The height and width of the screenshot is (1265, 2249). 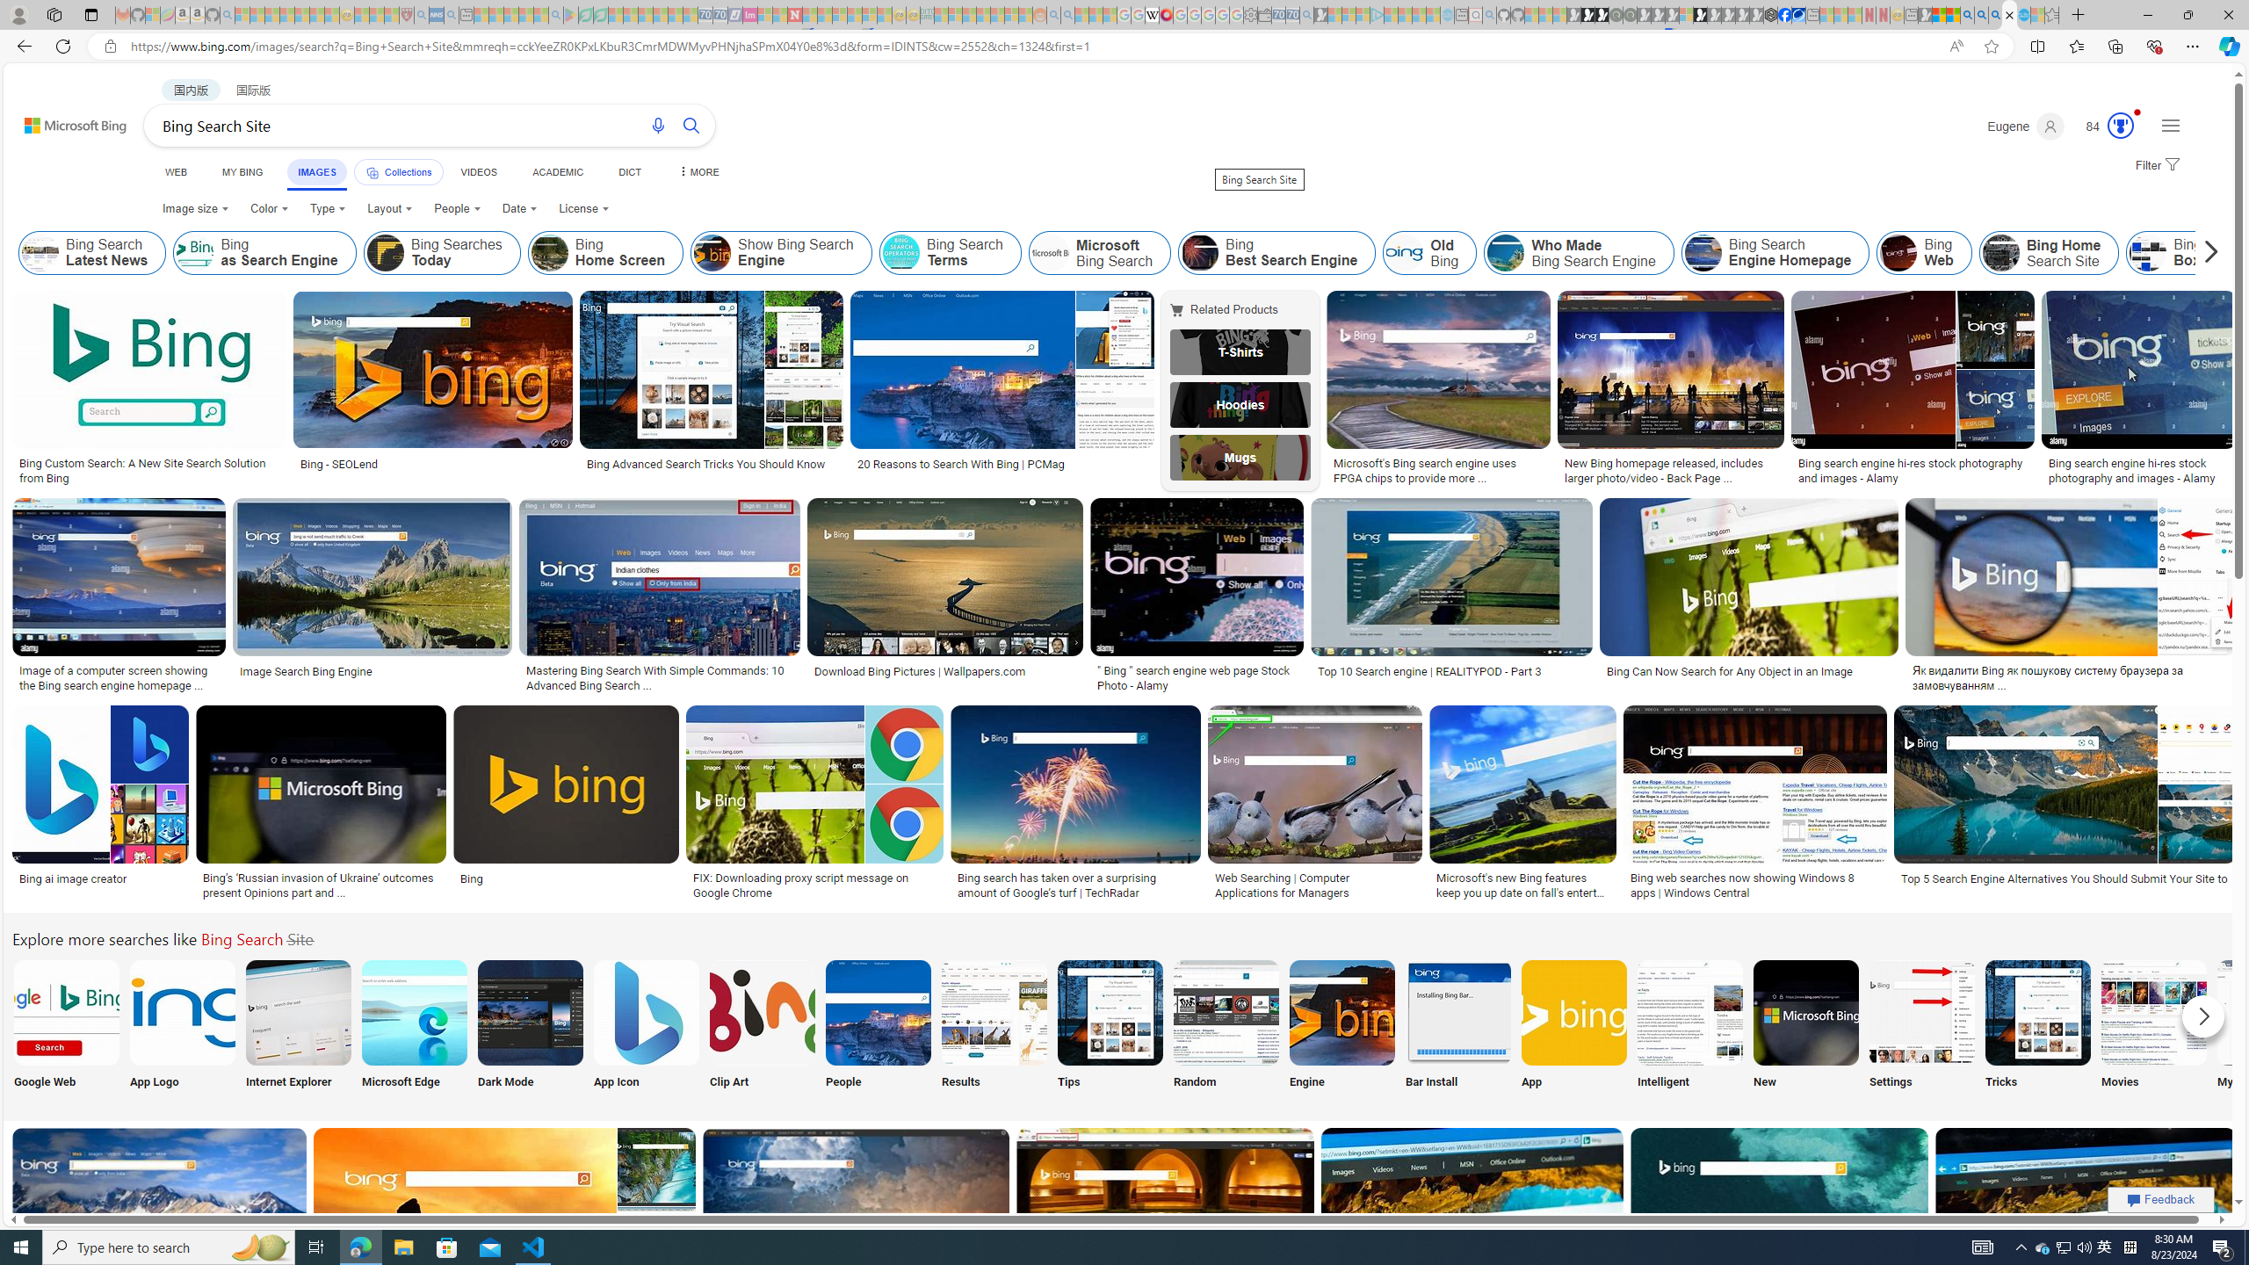 What do you see at coordinates (1748, 671) in the screenshot?
I see `Bing Can Now Search for Any Object in an Image` at bounding box center [1748, 671].